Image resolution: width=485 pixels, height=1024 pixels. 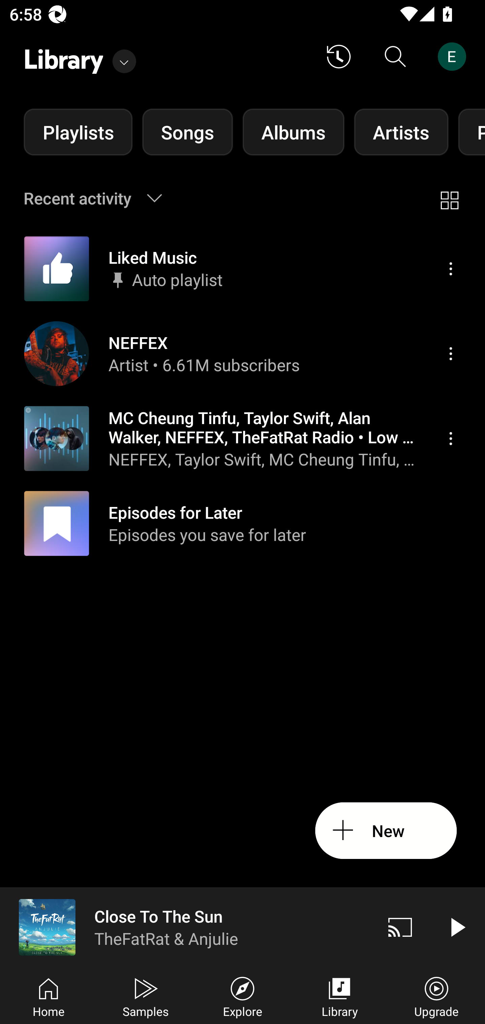 What do you see at coordinates (451, 438) in the screenshot?
I see `Menu` at bounding box center [451, 438].